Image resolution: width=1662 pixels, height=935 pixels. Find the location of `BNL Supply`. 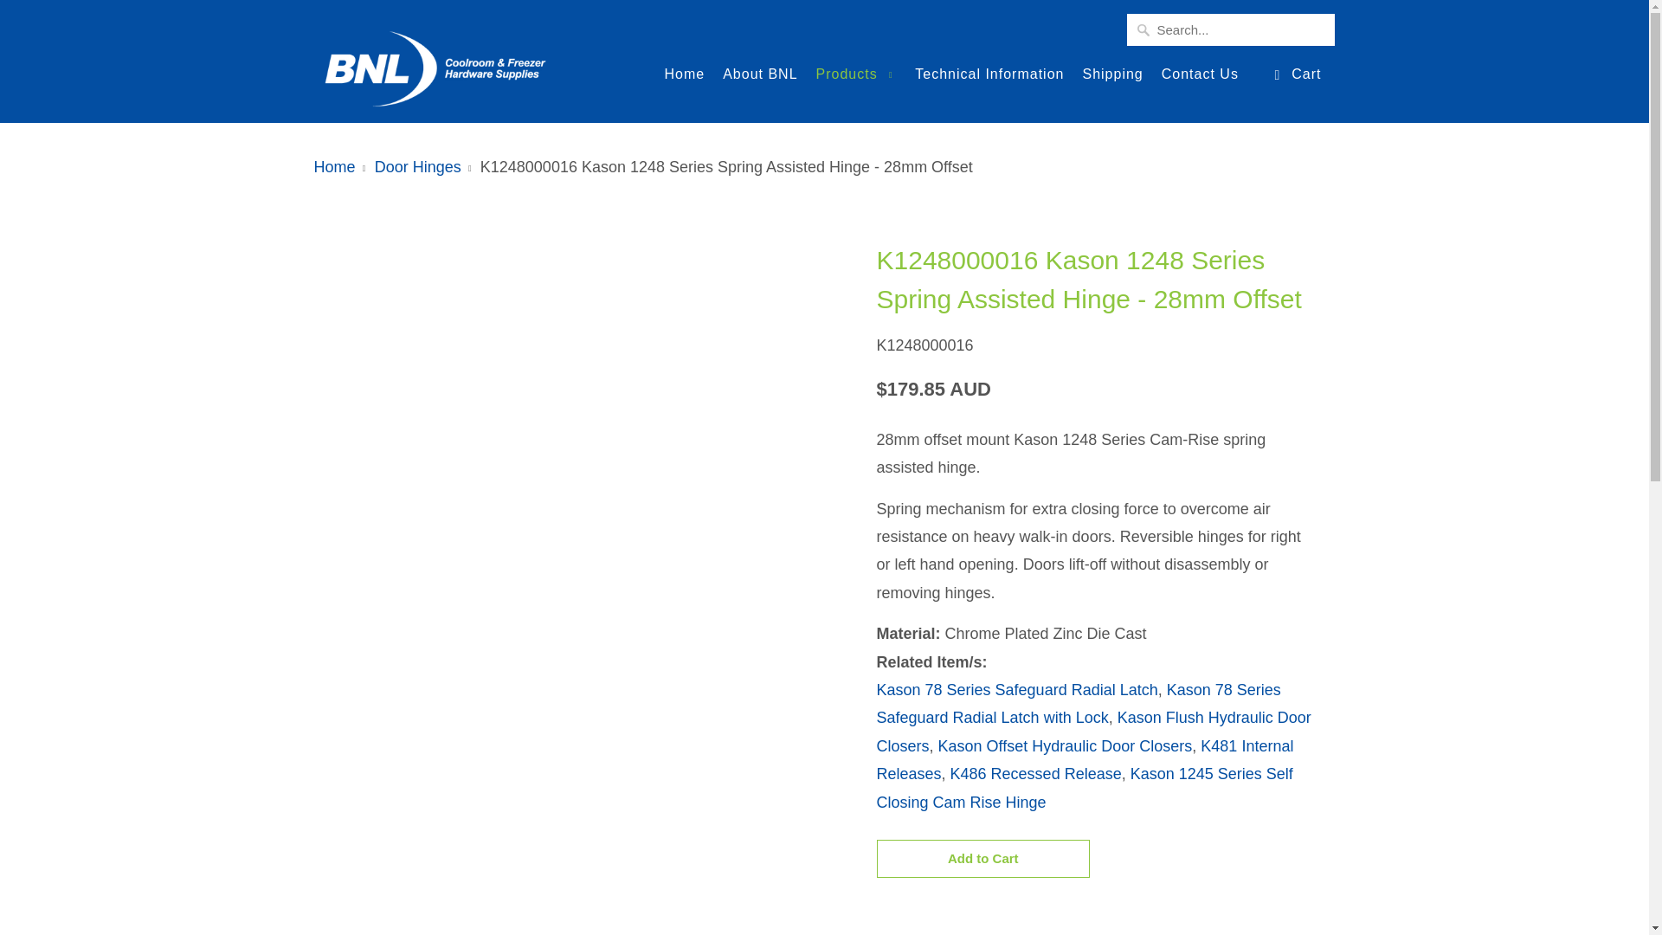

BNL Supply is located at coordinates (334, 166).